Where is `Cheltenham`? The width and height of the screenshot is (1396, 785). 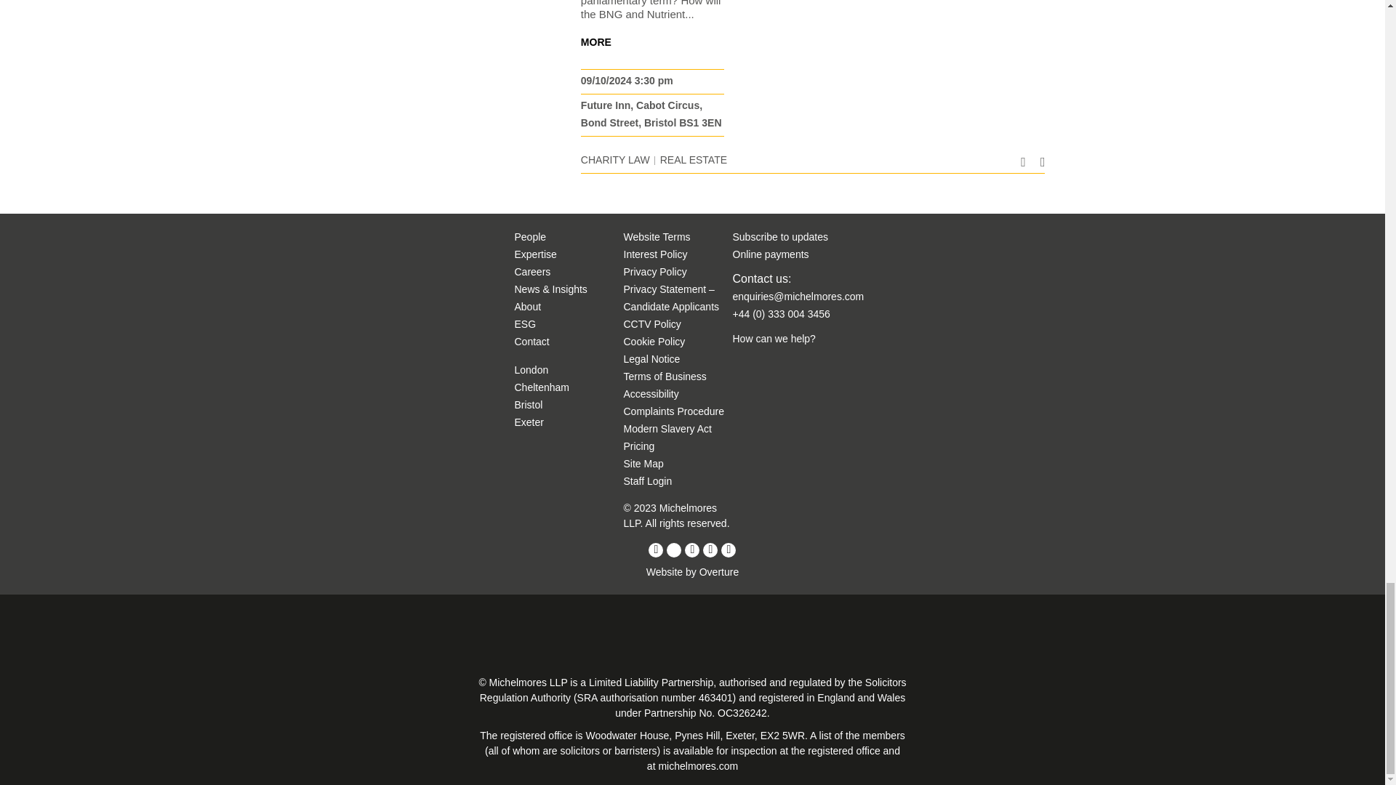 Cheltenham is located at coordinates (542, 387).